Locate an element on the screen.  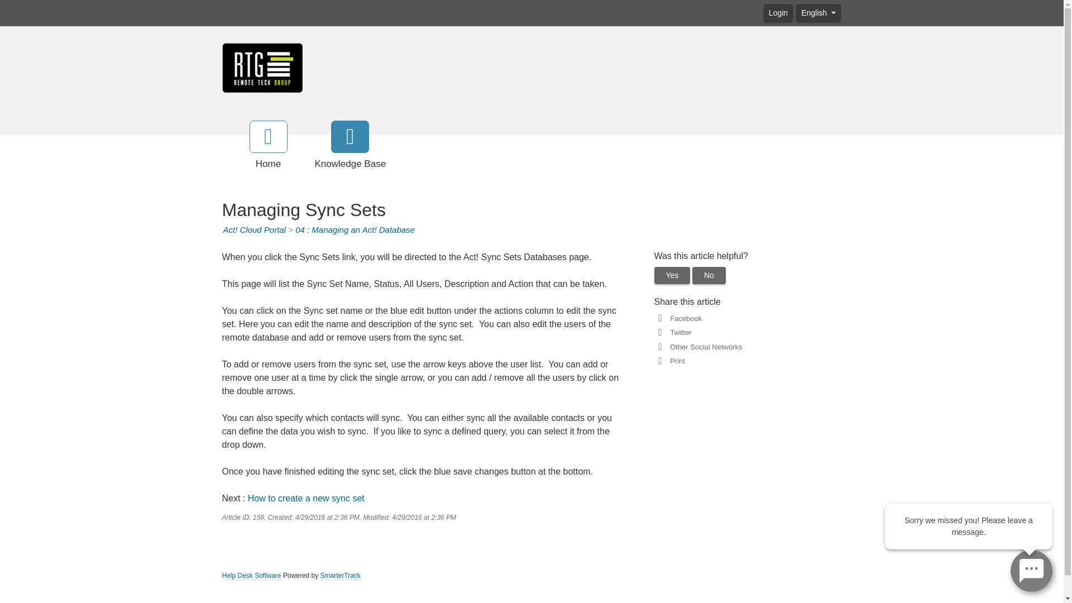
English is located at coordinates (819, 12).